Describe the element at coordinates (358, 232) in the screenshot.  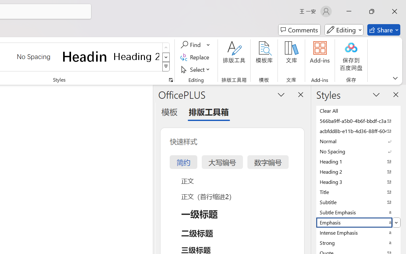
I see `Intense Emphasis` at that location.